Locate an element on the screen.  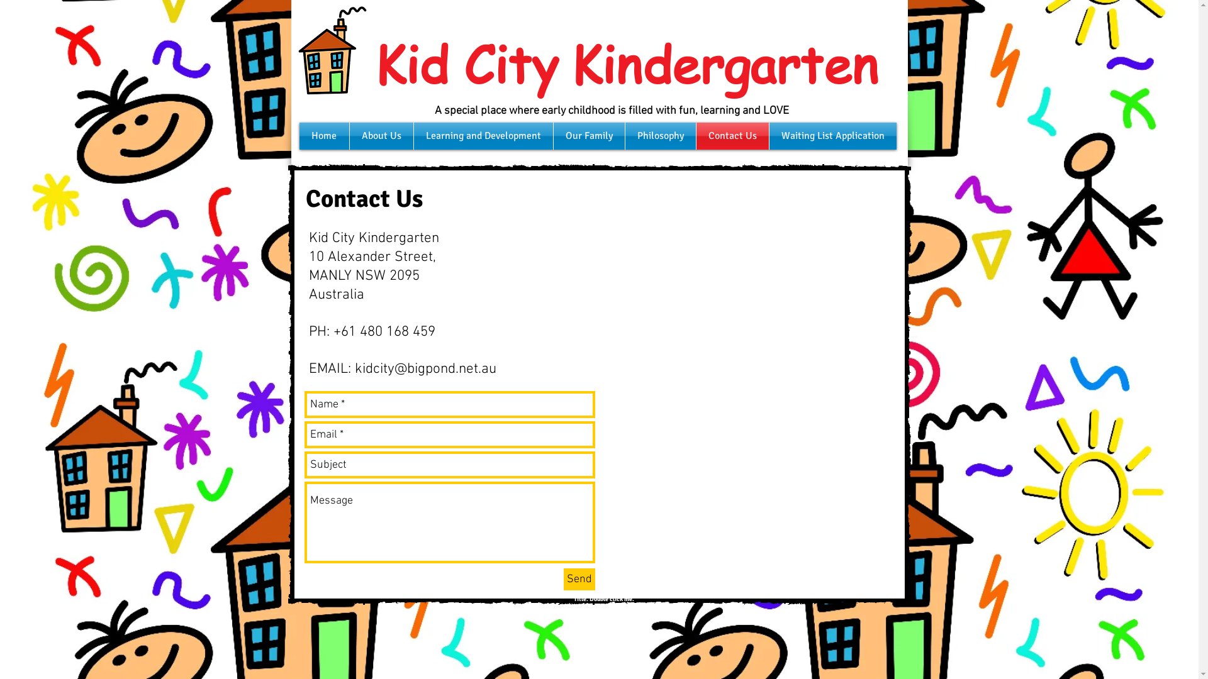
Our Family is located at coordinates (589, 136).